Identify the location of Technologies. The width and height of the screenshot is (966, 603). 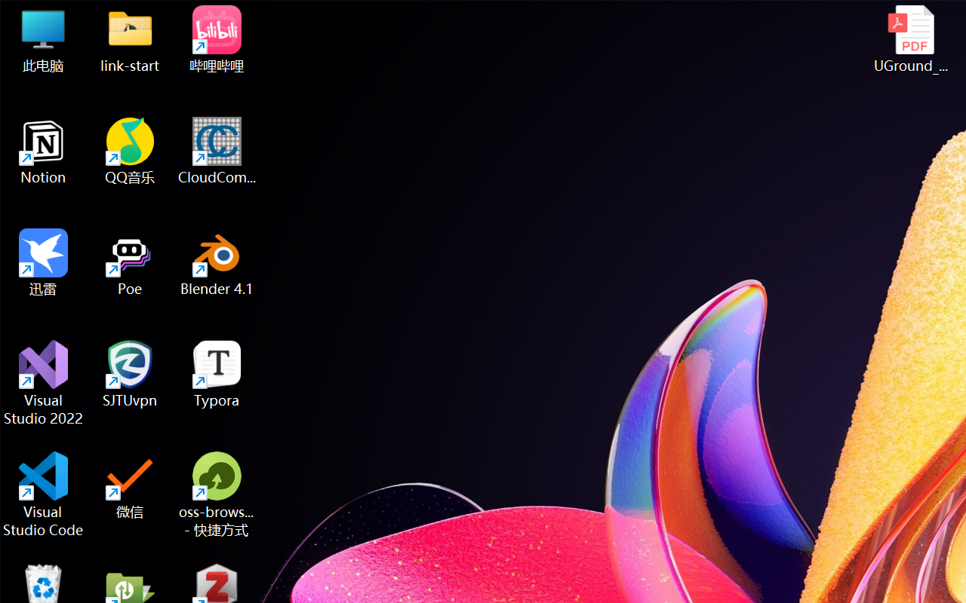
(356, 139).